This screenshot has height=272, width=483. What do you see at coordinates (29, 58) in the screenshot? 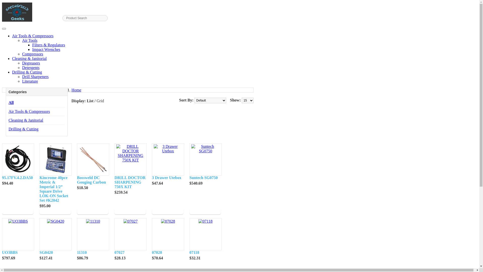
I see `Cleaning & Janitorial` at bounding box center [29, 58].